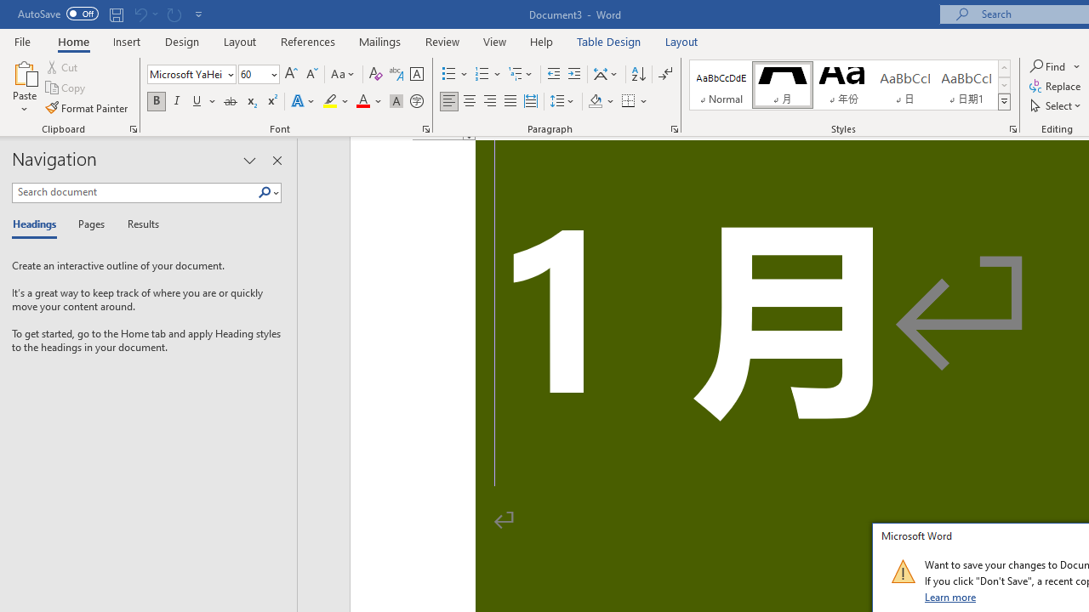 The height and width of the screenshot is (612, 1089). I want to click on Character Shading, so click(396, 102).